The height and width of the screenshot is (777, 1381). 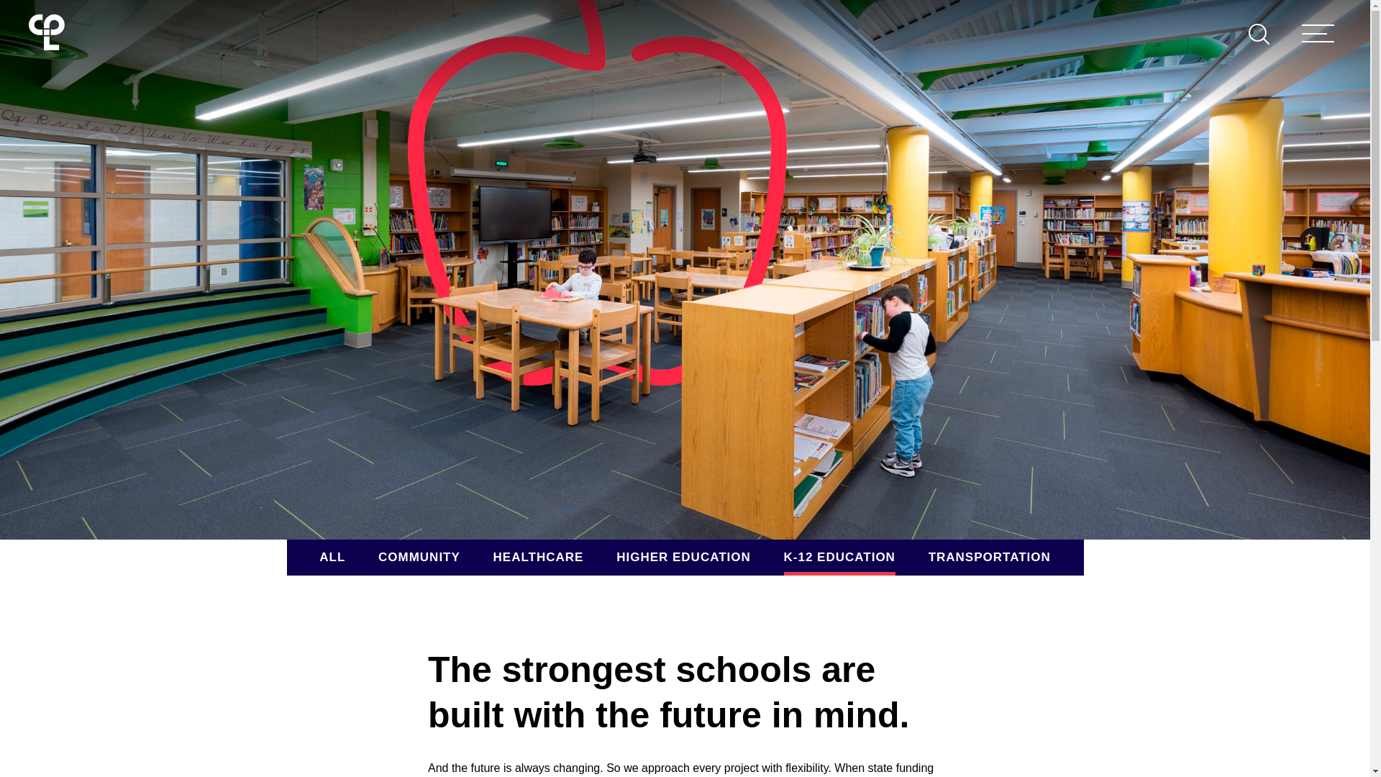 I want to click on COMMUNITY, so click(x=419, y=557).